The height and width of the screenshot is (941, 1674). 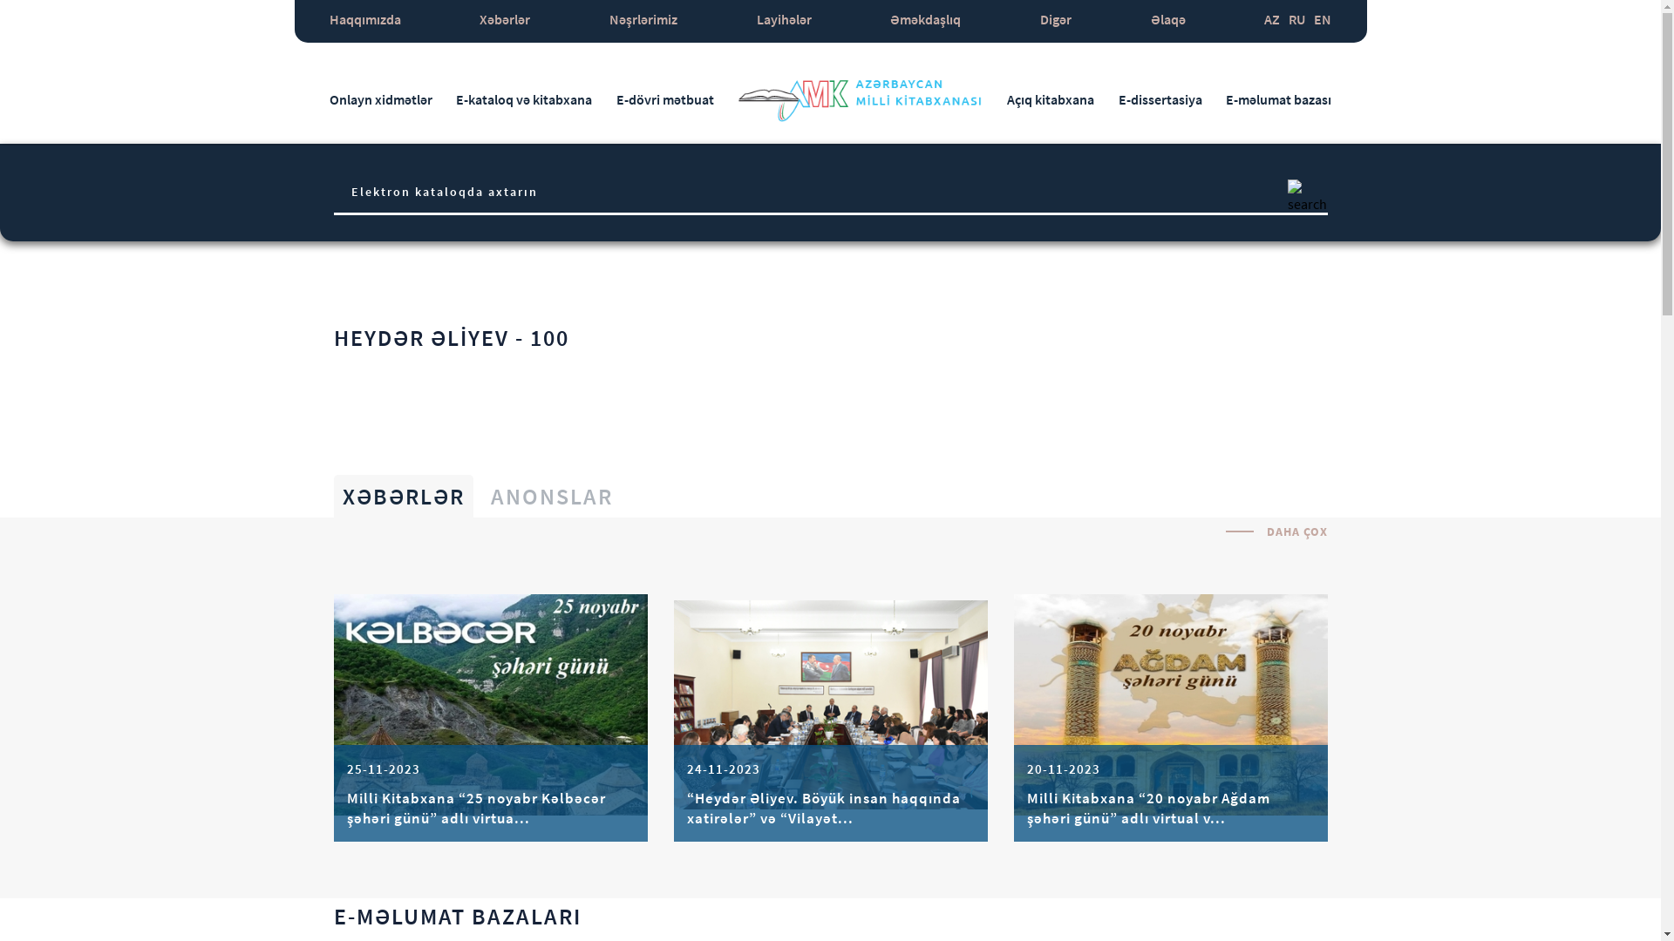 I want to click on ANONSLAR, so click(x=551, y=497).